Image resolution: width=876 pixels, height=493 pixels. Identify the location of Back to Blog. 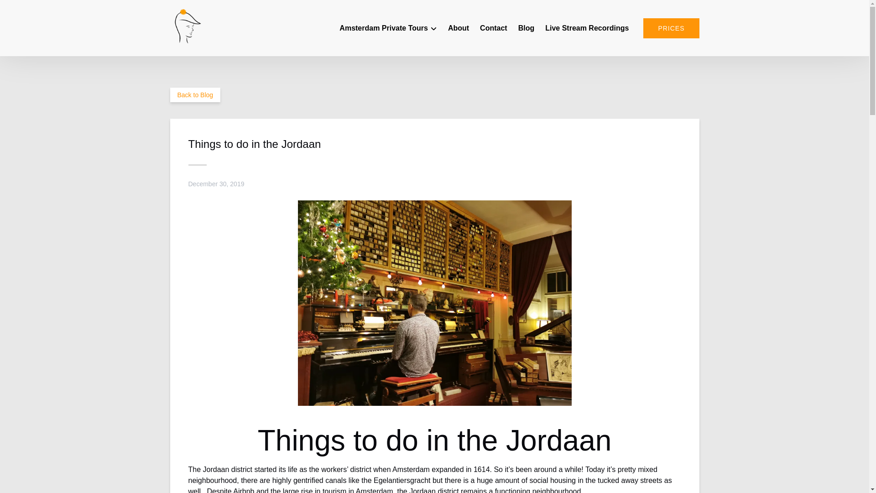
(195, 95).